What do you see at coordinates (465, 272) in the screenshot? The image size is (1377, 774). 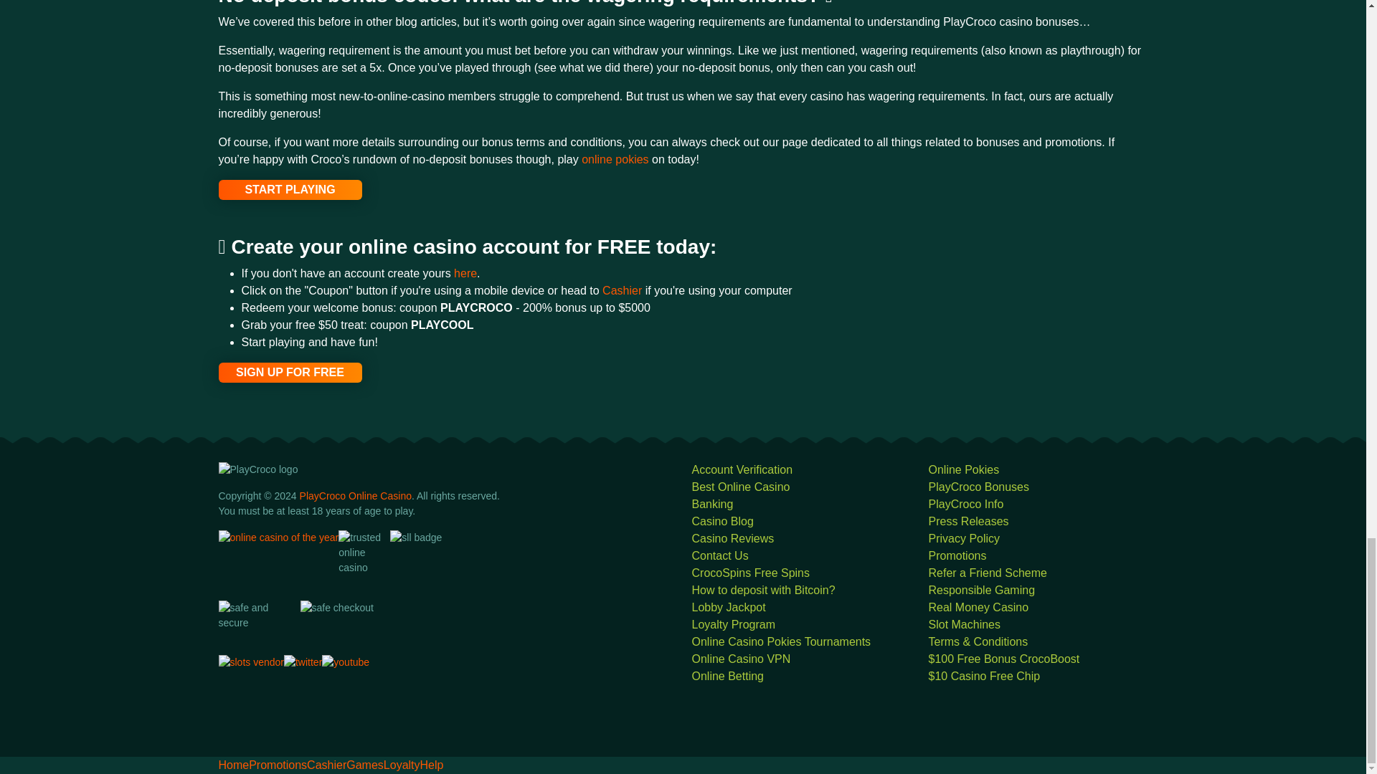 I see `here` at bounding box center [465, 272].